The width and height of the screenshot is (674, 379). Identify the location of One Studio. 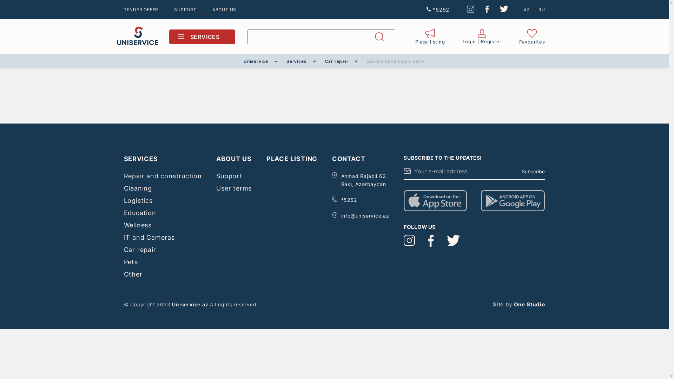
(529, 305).